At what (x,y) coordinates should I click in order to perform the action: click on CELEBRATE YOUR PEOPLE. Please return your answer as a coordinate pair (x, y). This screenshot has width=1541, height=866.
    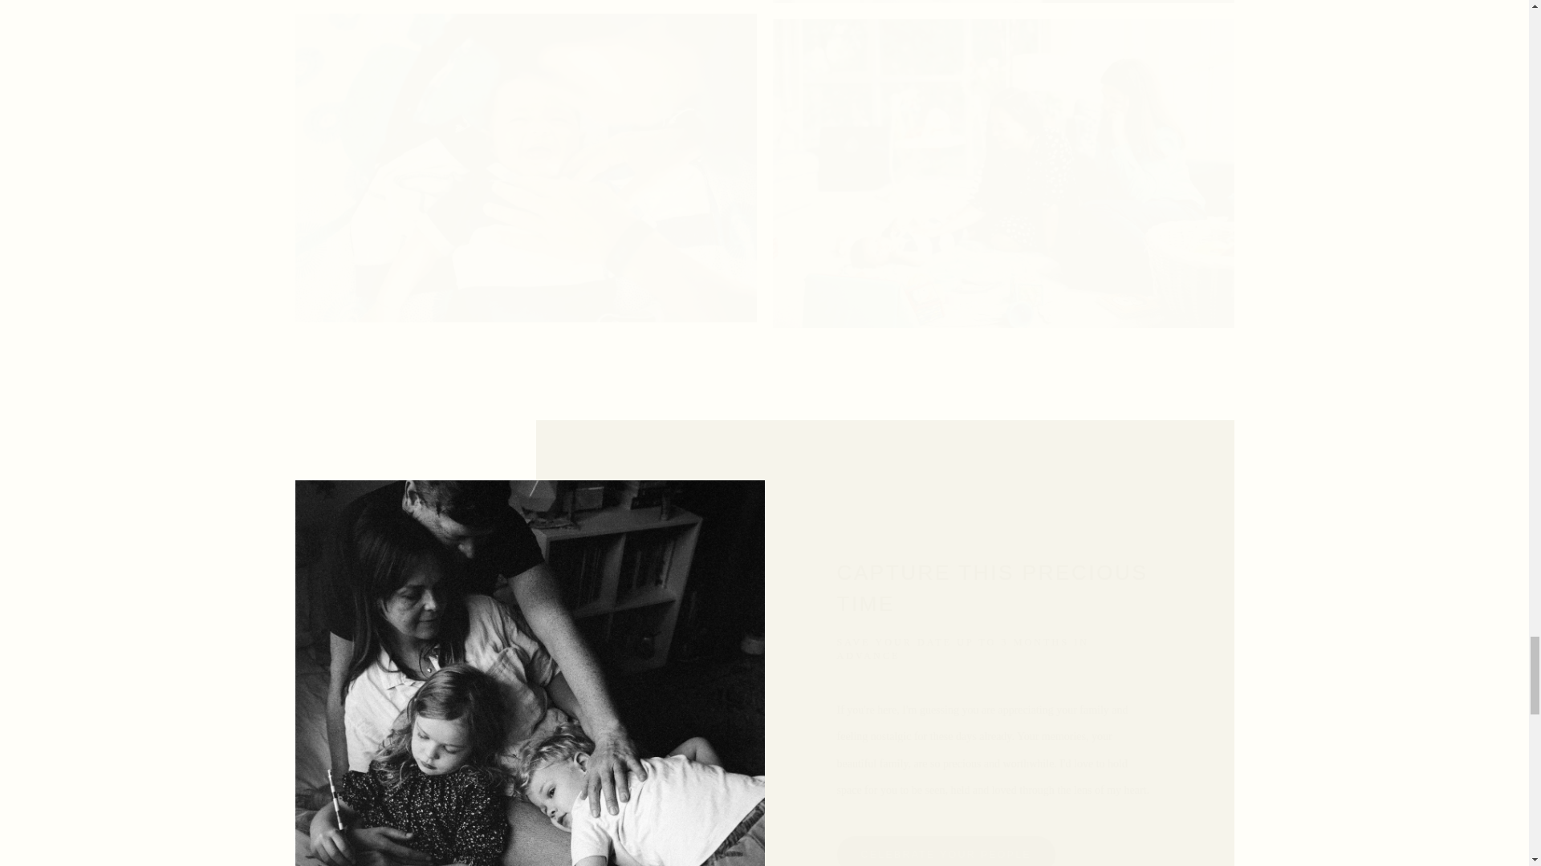
    Looking at the image, I should click on (945, 852).